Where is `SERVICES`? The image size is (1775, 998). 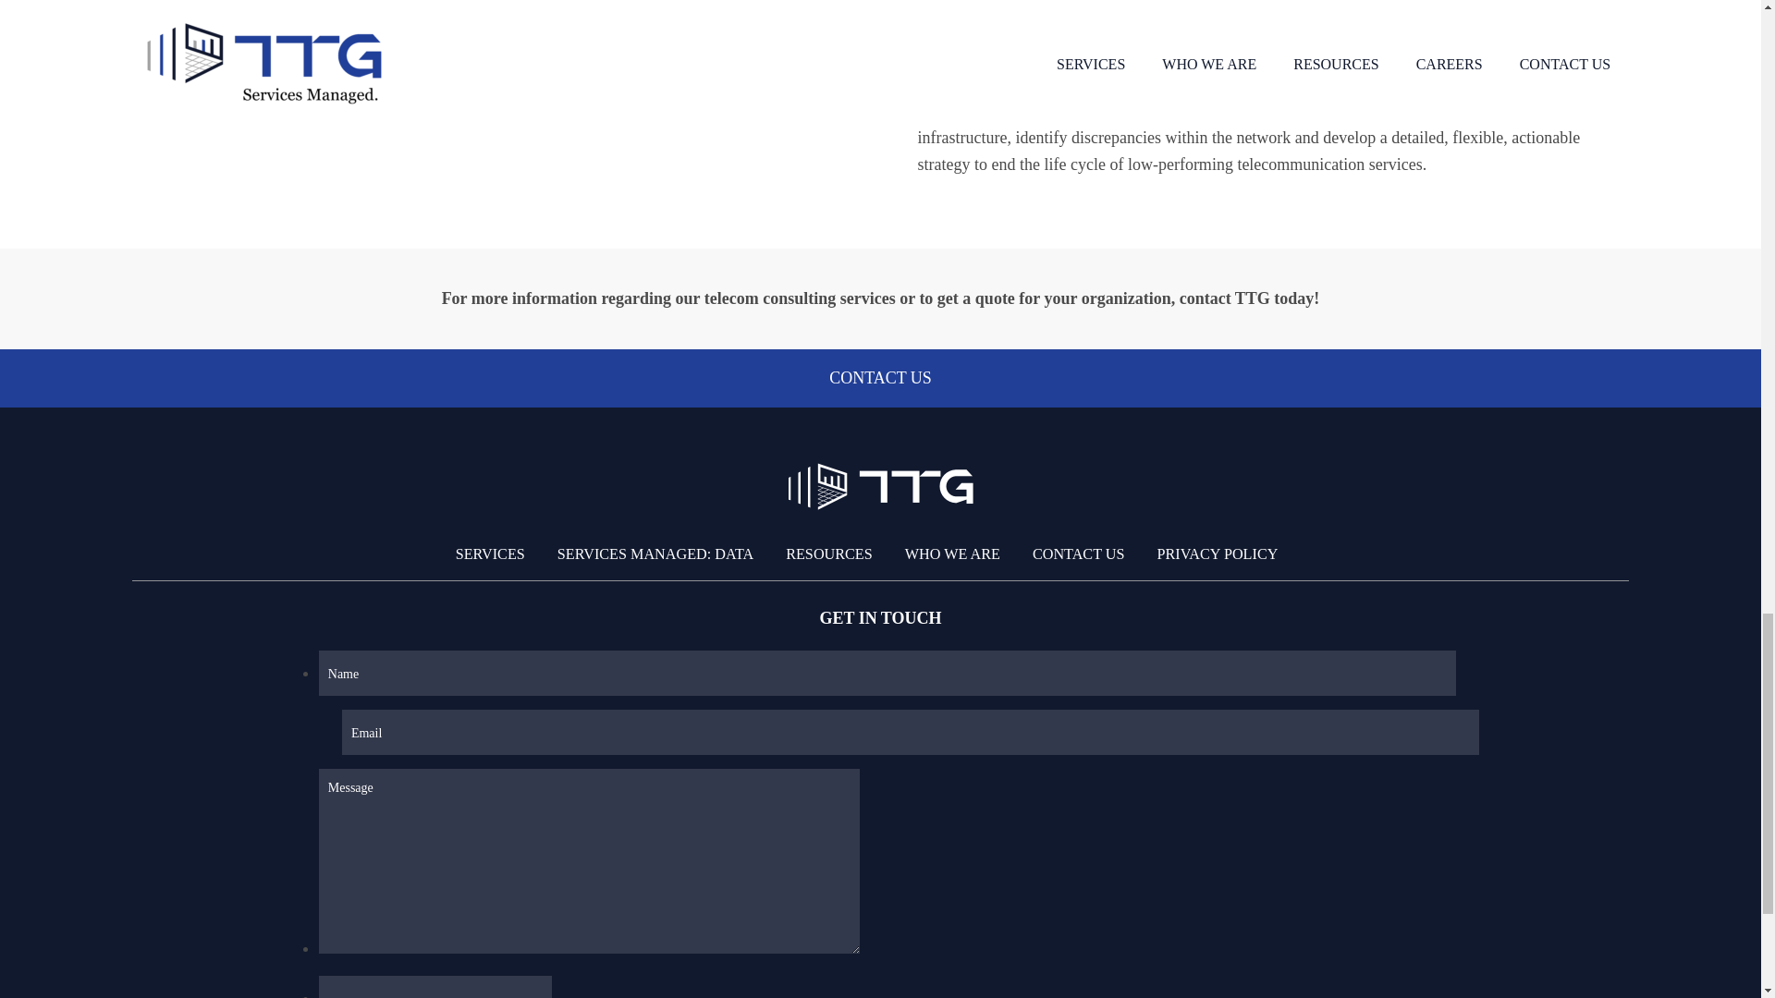 SERVICES is located at coordinates (490, 554).